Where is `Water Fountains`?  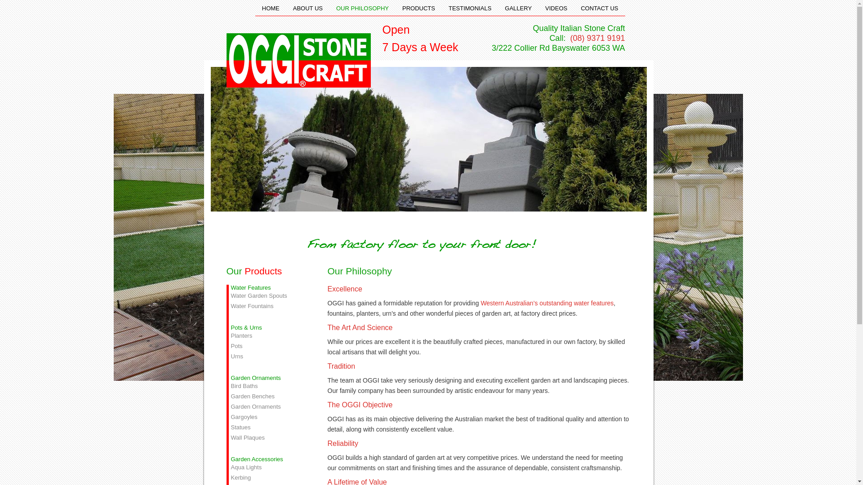
Water Fountains is located at coordinates (268, 306).